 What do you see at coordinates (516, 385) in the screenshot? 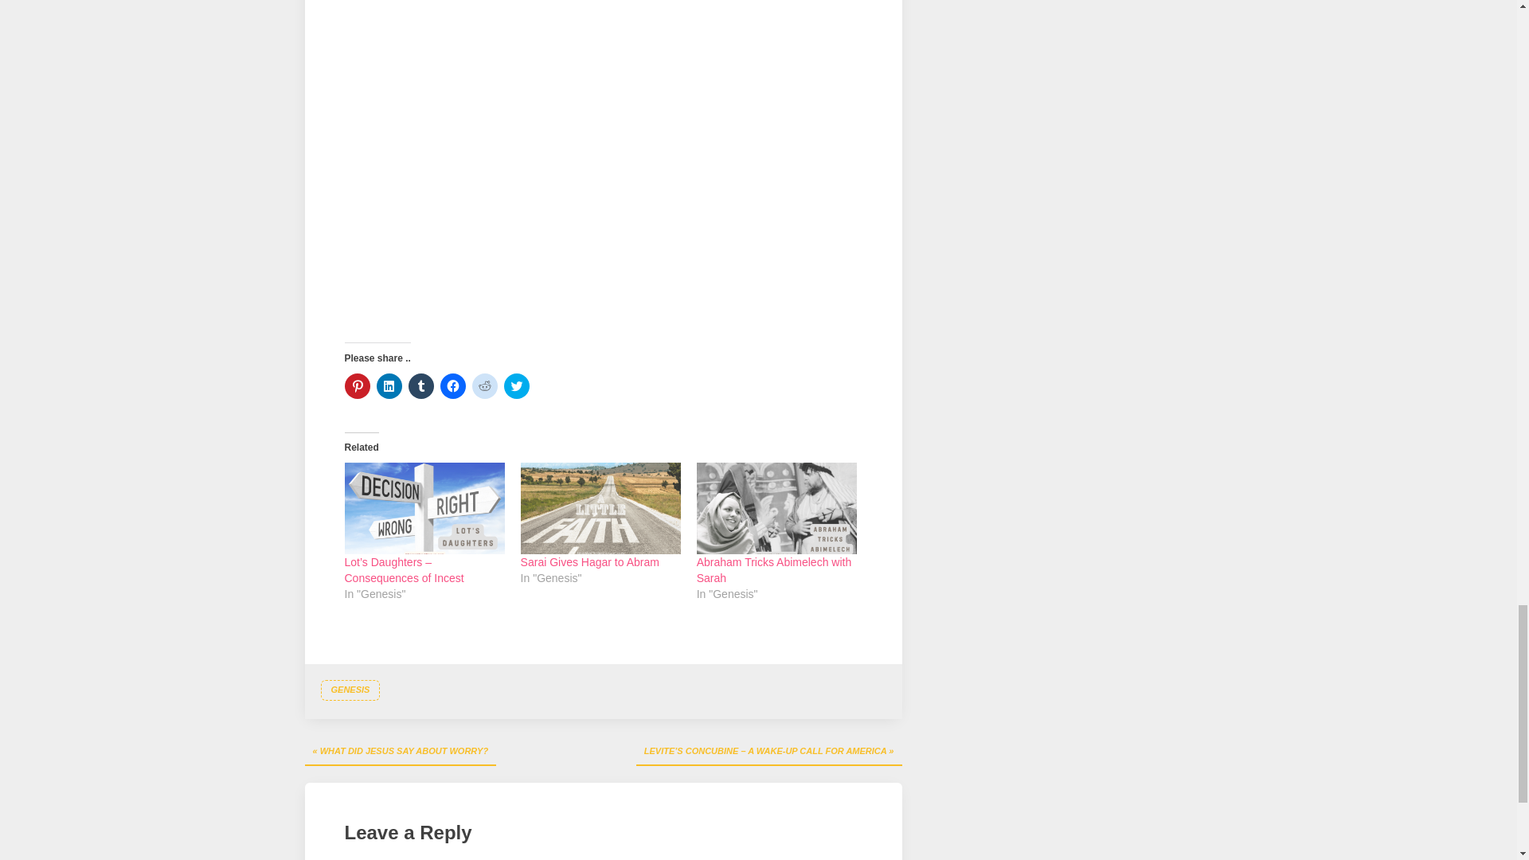
I see `Click to share on Twitter` at bounding box center [516, 385].